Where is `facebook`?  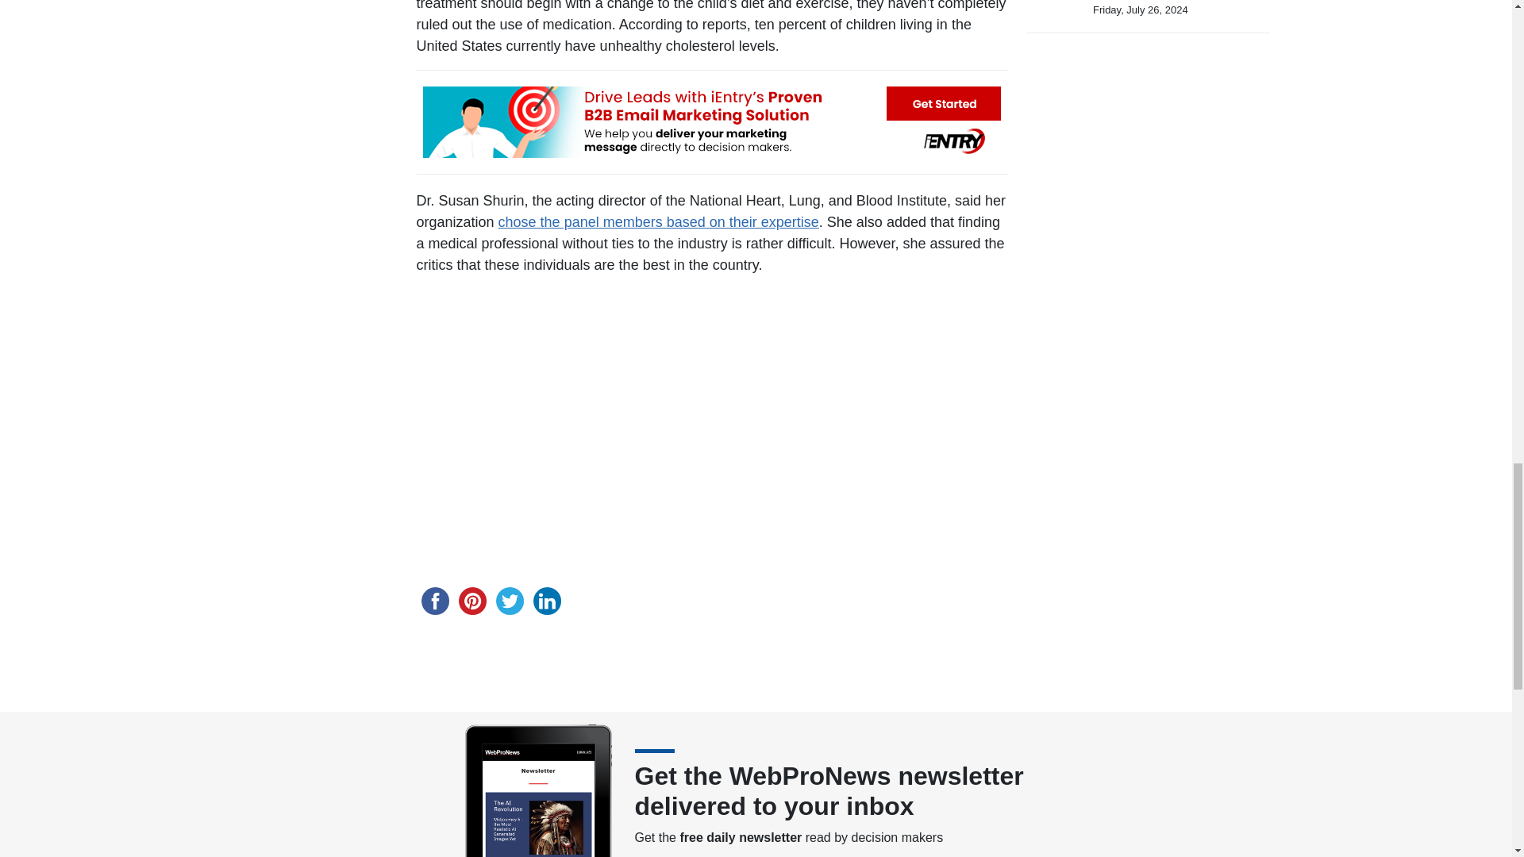
facebook is located at coordinates (434, 601).